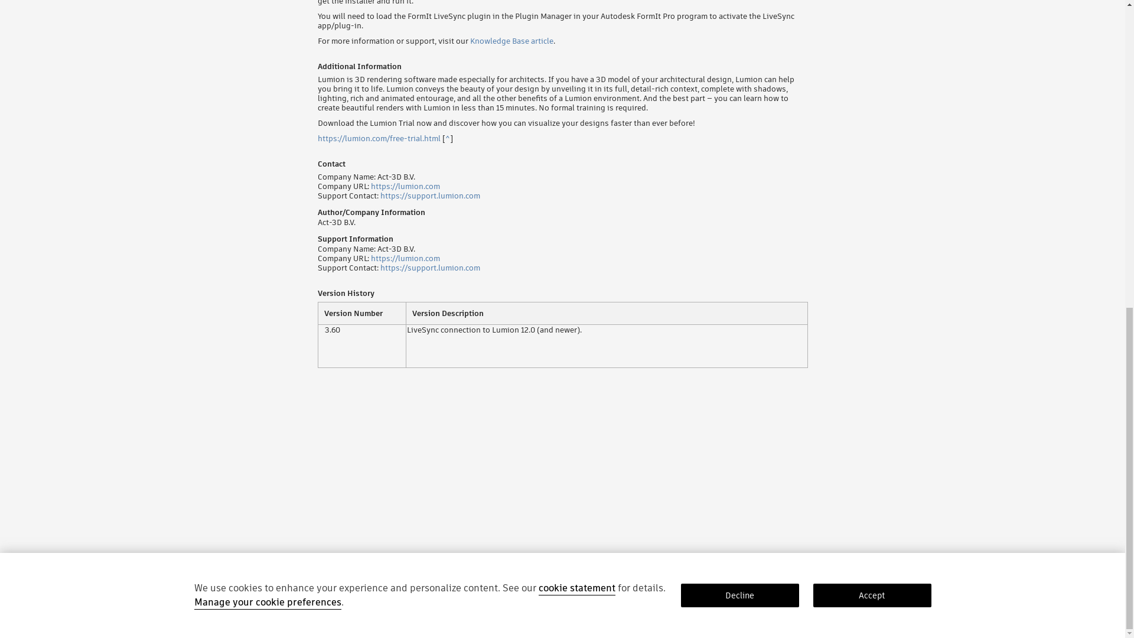 The height and width of the screenshot is (638, 1134). Describe the element at coordinates (455, 627) in the screenshot. I see `Contact Us` at that location.